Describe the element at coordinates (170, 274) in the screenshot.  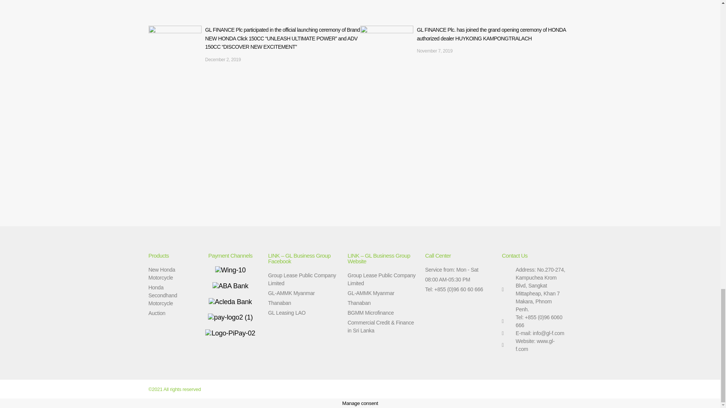
I see `New Honda Motorcycle` at that location.